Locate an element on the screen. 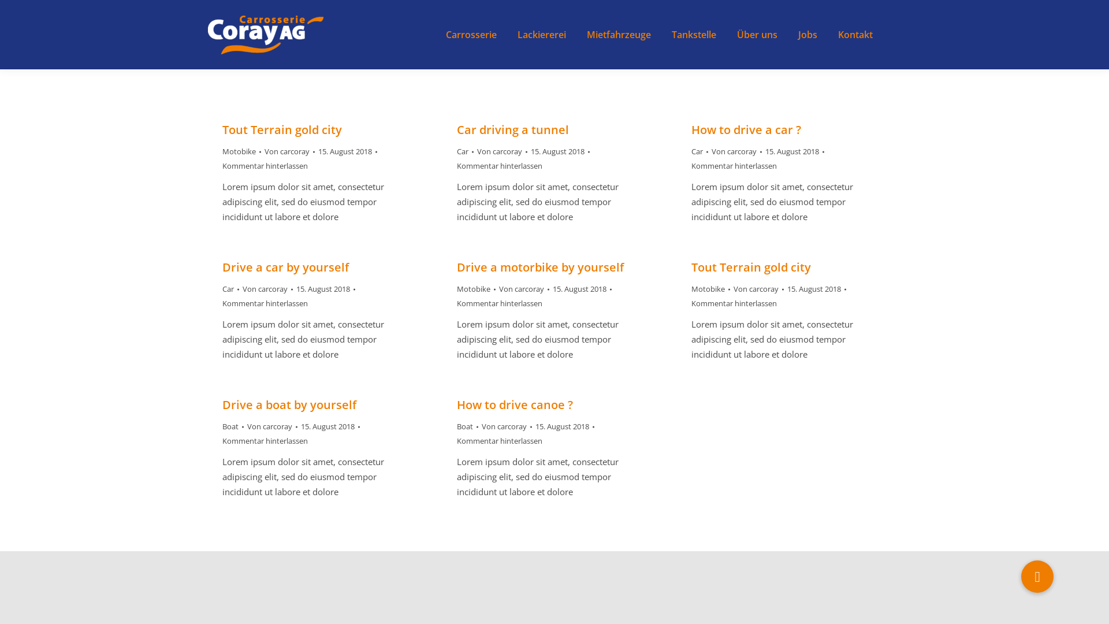 The image size is (1109, 624). 15. August 2018 is located at coordinates (817, 289).